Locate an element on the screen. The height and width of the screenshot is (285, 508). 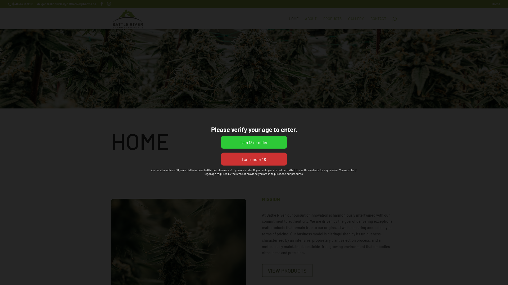
GALLERY is located at coordinates (356, 23).